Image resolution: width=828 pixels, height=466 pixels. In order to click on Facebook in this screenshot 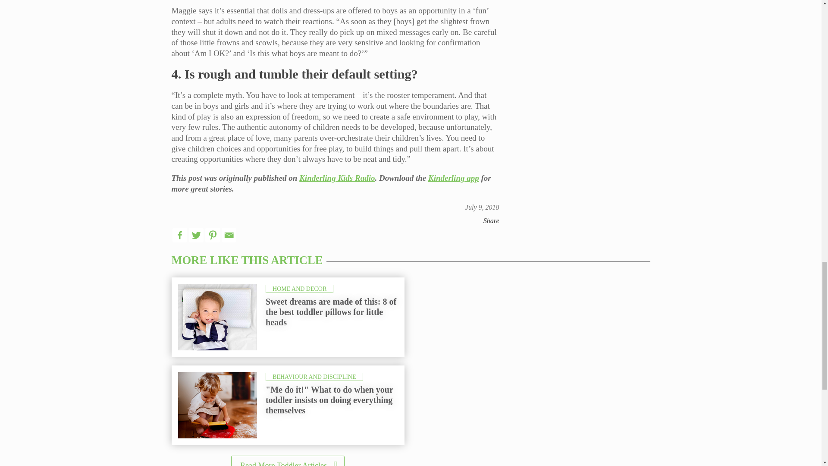, I will do `click(179, 235)`.